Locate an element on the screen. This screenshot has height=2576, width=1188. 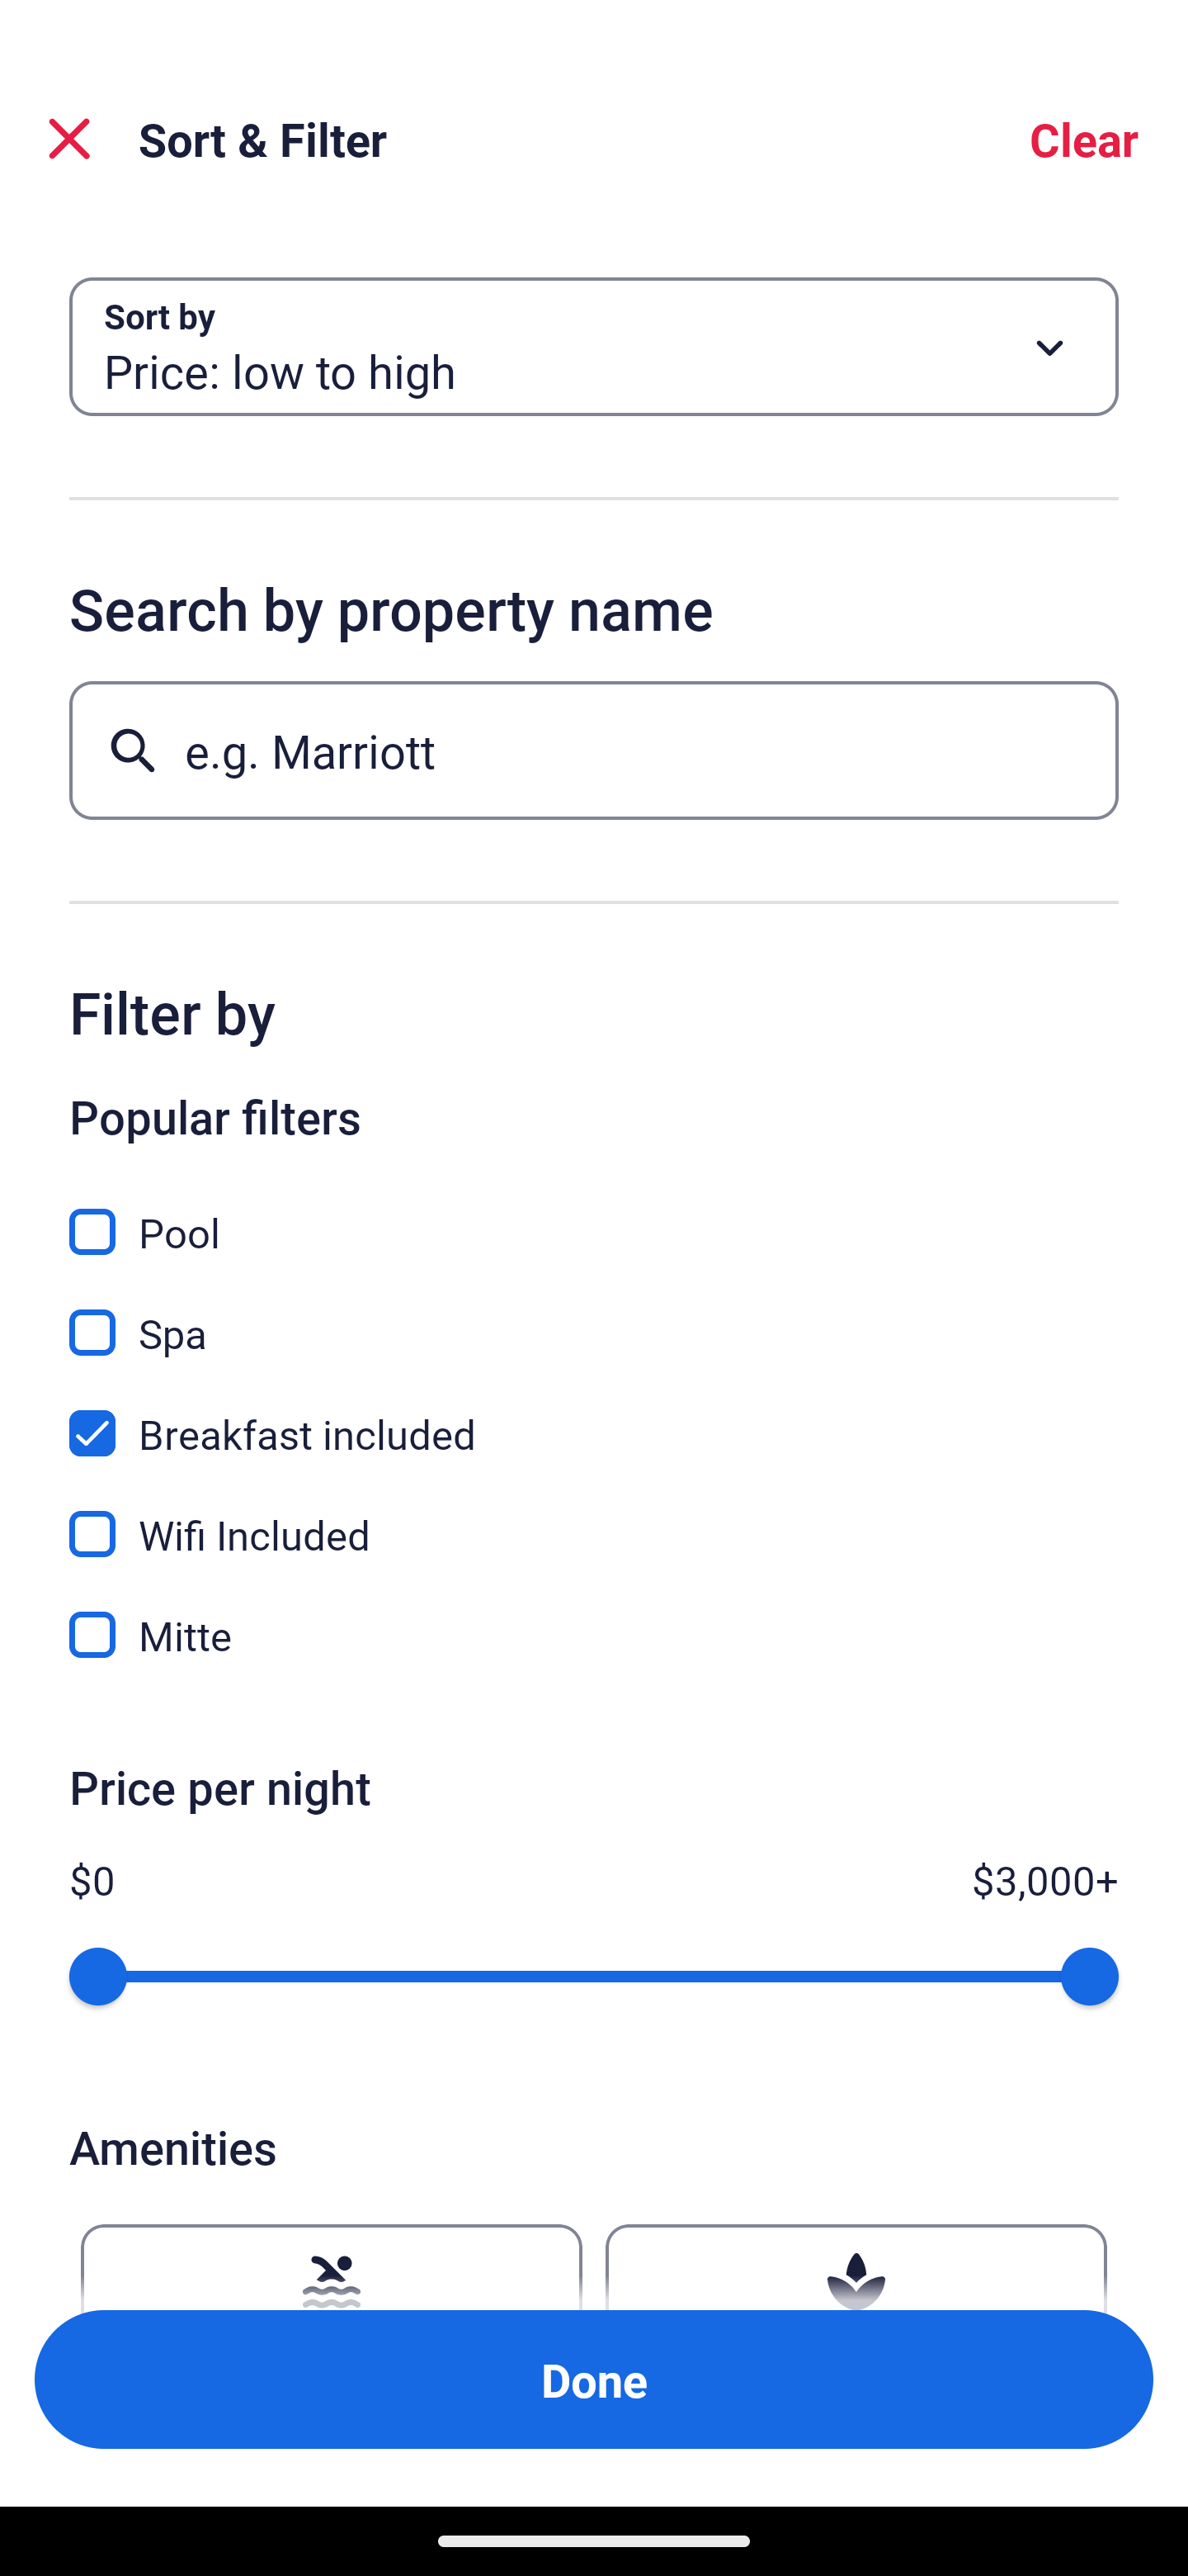
e.g. Marriott Button is located at coordinates (594, 750).